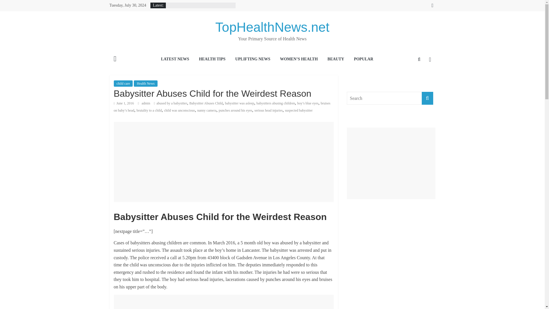 The image size is (549, 309). I want to click on child care, so click(123, 84).